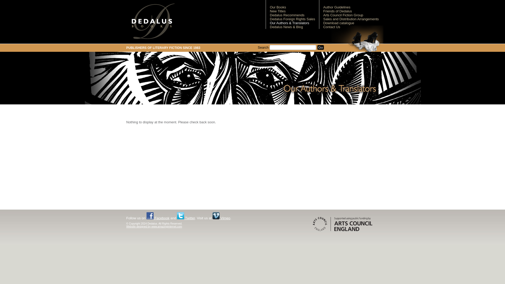 This screenshot has width=505, height=284. Describe the element at coordinates (186, 218) in the screenshot. I see `Visit us on Twitter` at that location.